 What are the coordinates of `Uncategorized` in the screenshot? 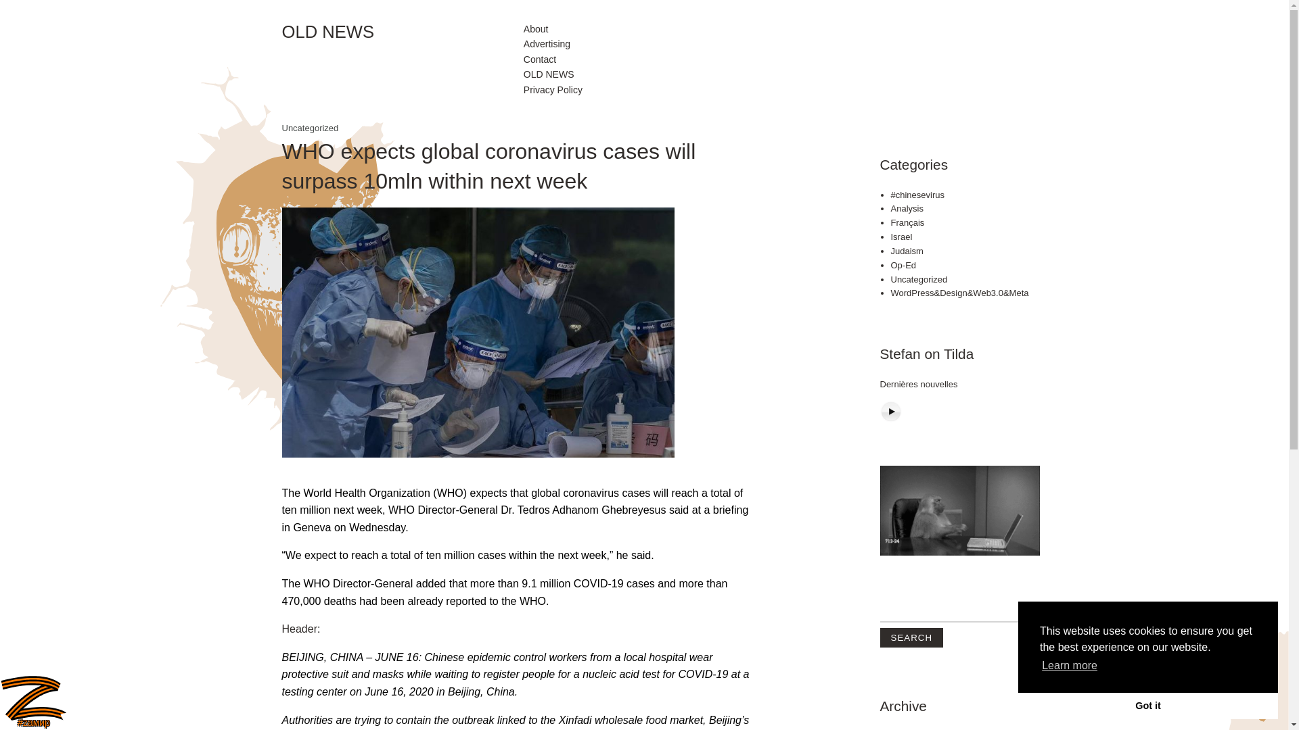 It's located at (310, 128).